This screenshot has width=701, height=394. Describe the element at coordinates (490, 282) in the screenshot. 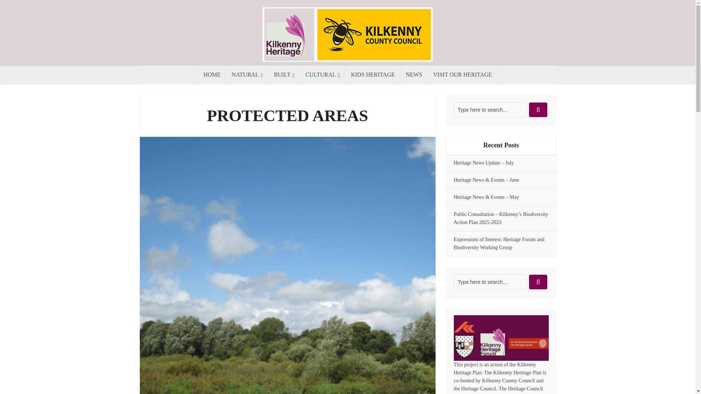

I see `Type here to search...` at that location.